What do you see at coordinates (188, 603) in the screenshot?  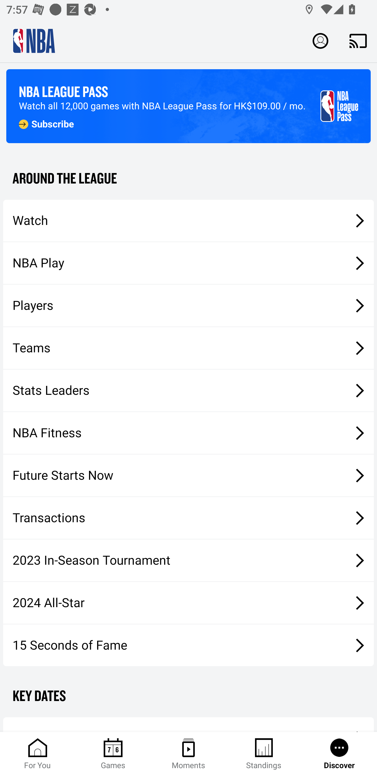 I see `2024 All-Star` at bounding box center [188, 603].